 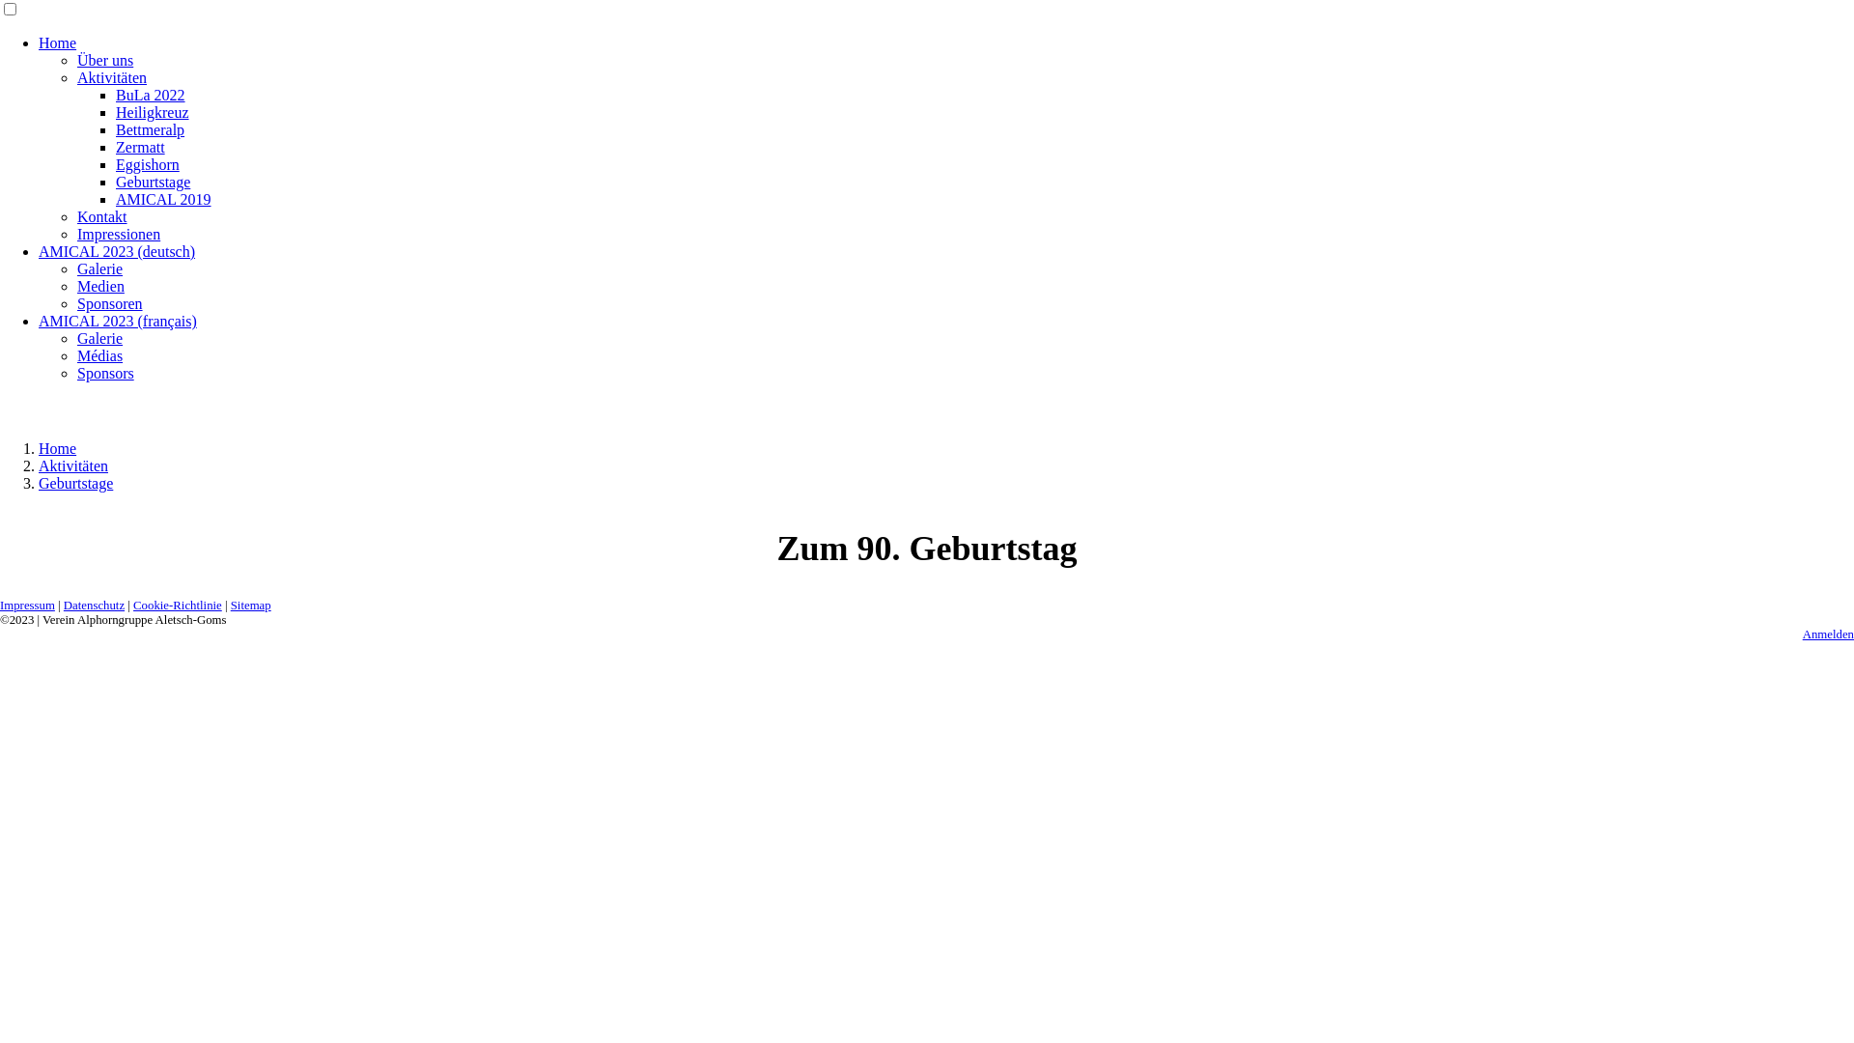 What do you see at coordinates (148, 164) in the screenshot?
I see `Eggishorn` at bounding box center [148, 164].